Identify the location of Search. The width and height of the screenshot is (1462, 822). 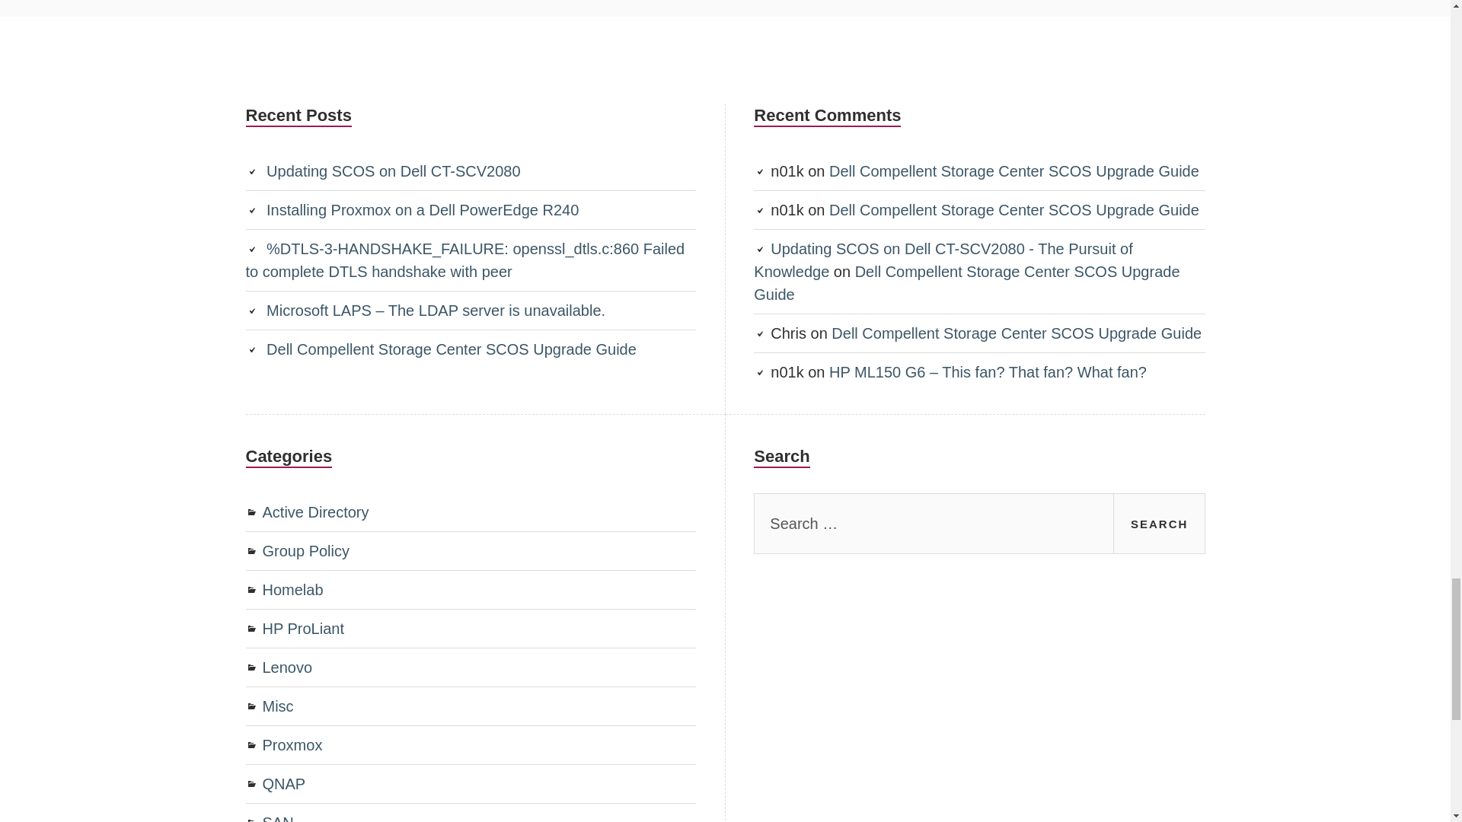
(1159, 524).